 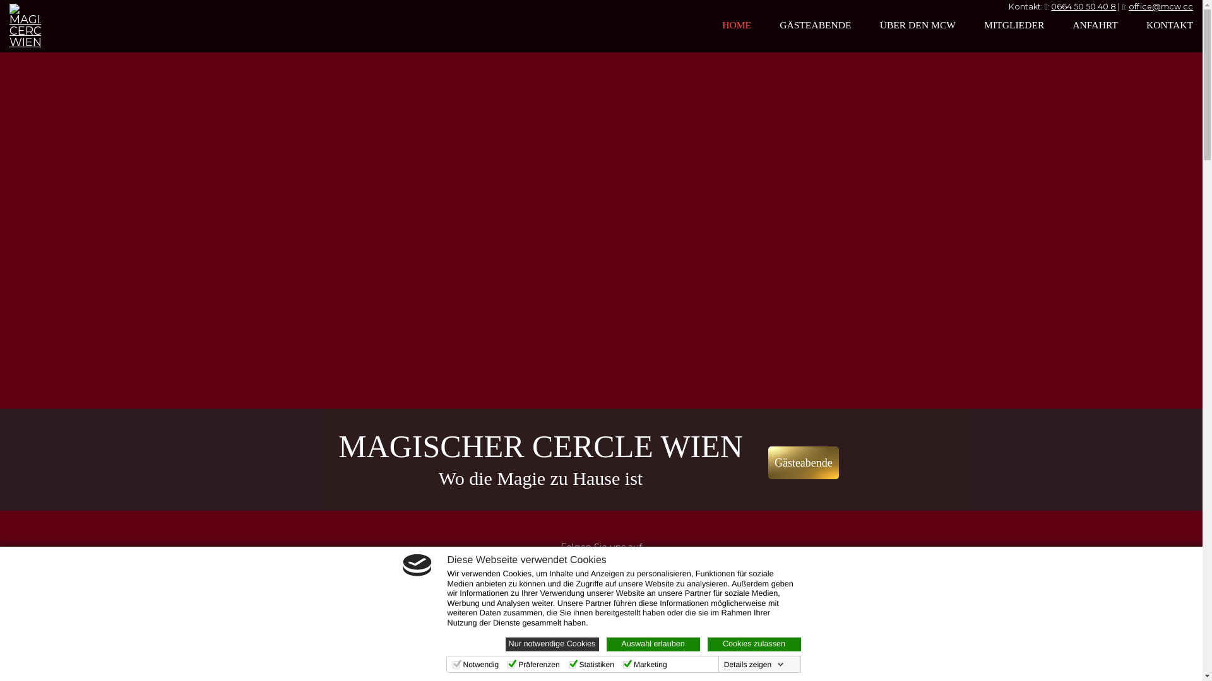 What do you see at coordinates (1161, 6) in the screenshot?
I see `office@mcw.cc` at bounding box center [1161, 6].